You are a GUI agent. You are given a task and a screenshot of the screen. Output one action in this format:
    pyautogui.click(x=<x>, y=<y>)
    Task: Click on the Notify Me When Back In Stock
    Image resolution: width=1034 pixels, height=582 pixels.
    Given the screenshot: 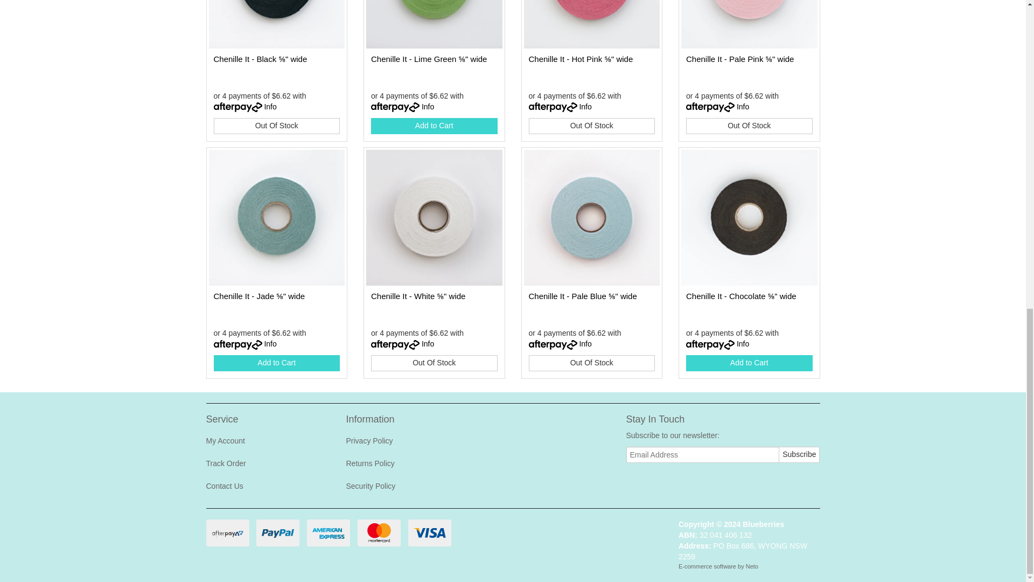 What is the action you would take?
    pyautogui.click(x=276, y=126)
    